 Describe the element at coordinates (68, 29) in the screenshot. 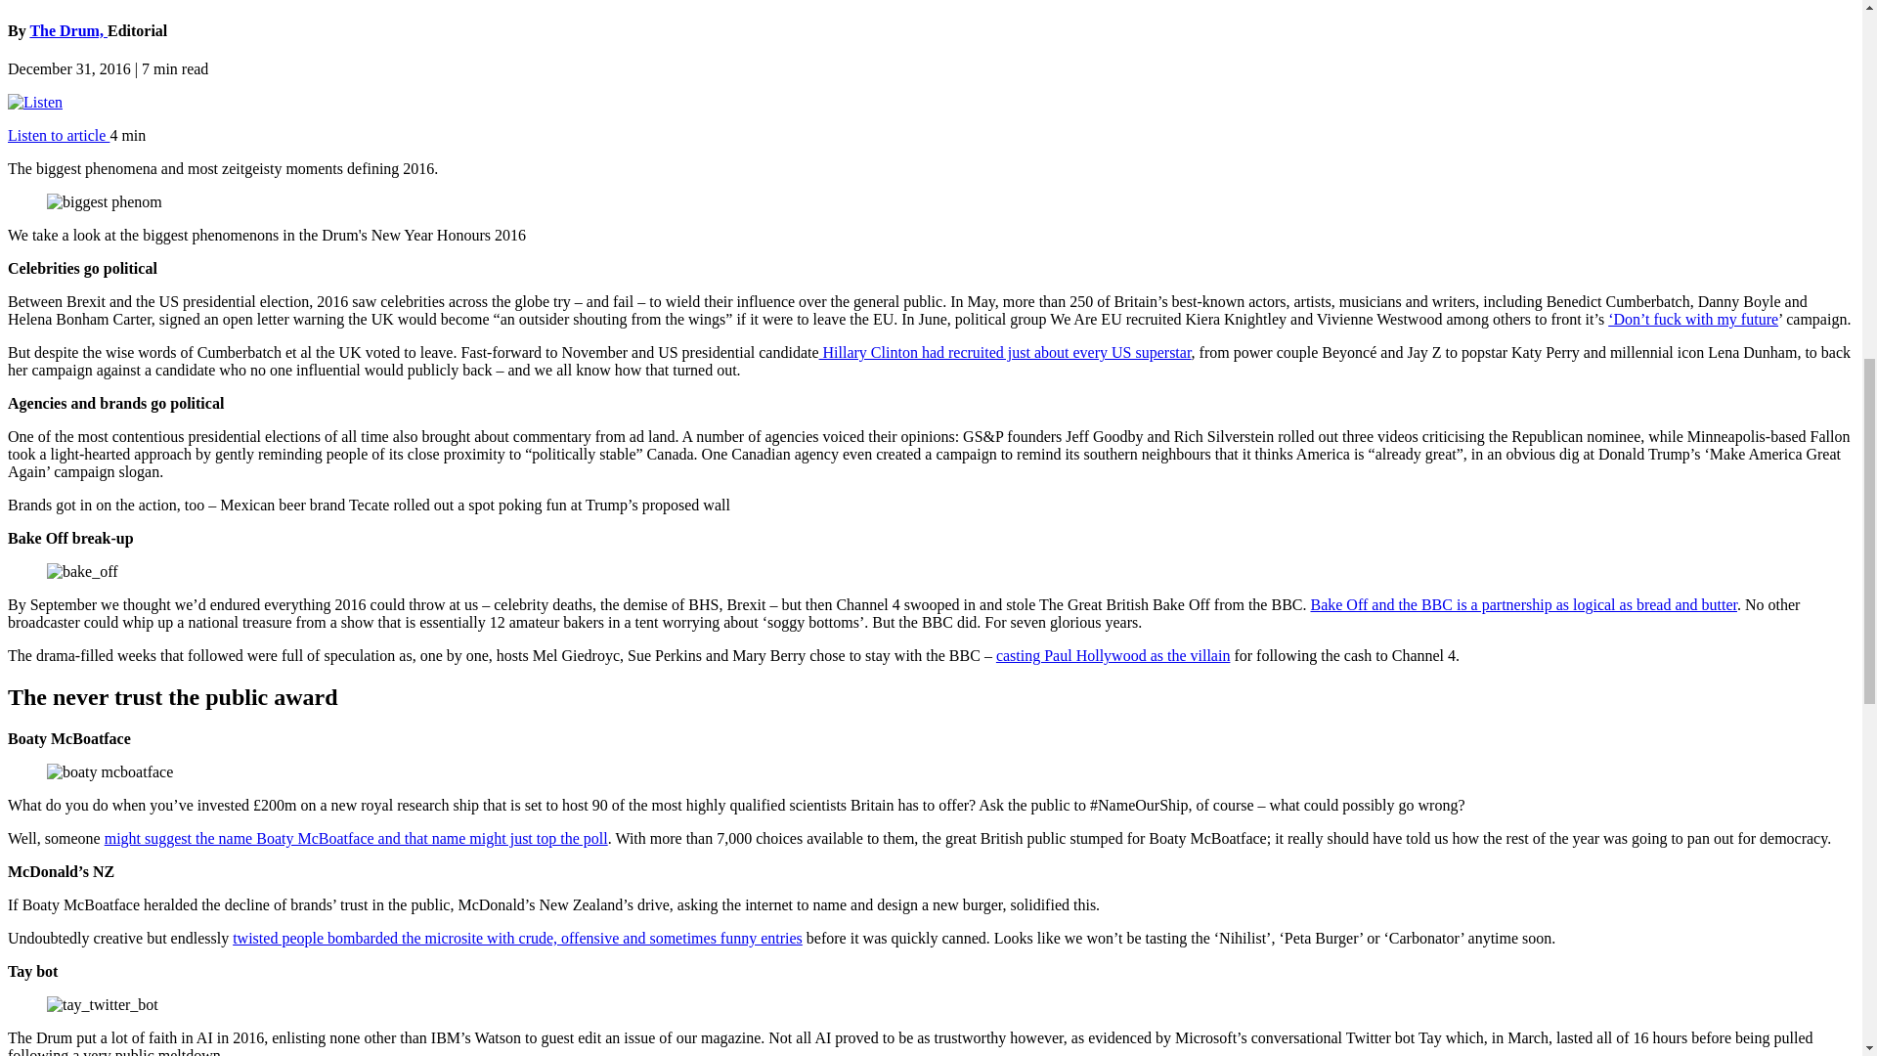

I see `The Drum,` at that location.